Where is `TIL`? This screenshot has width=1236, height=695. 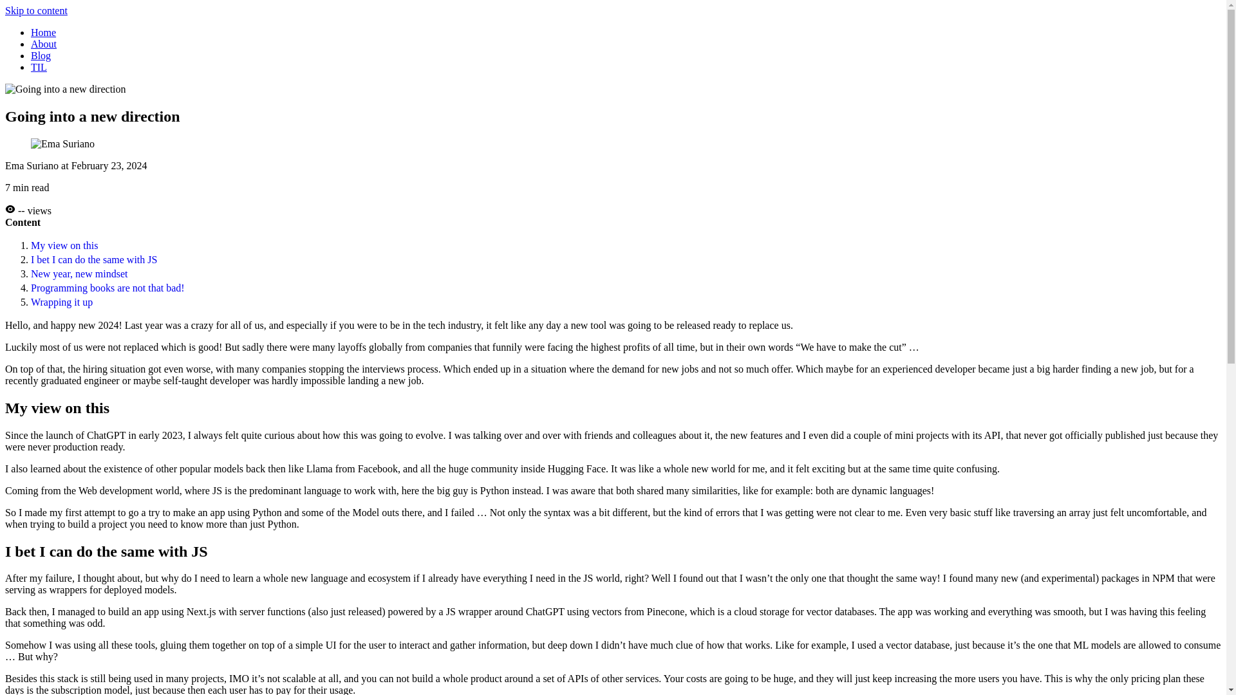
TIL is located at coordinates (39, 67).